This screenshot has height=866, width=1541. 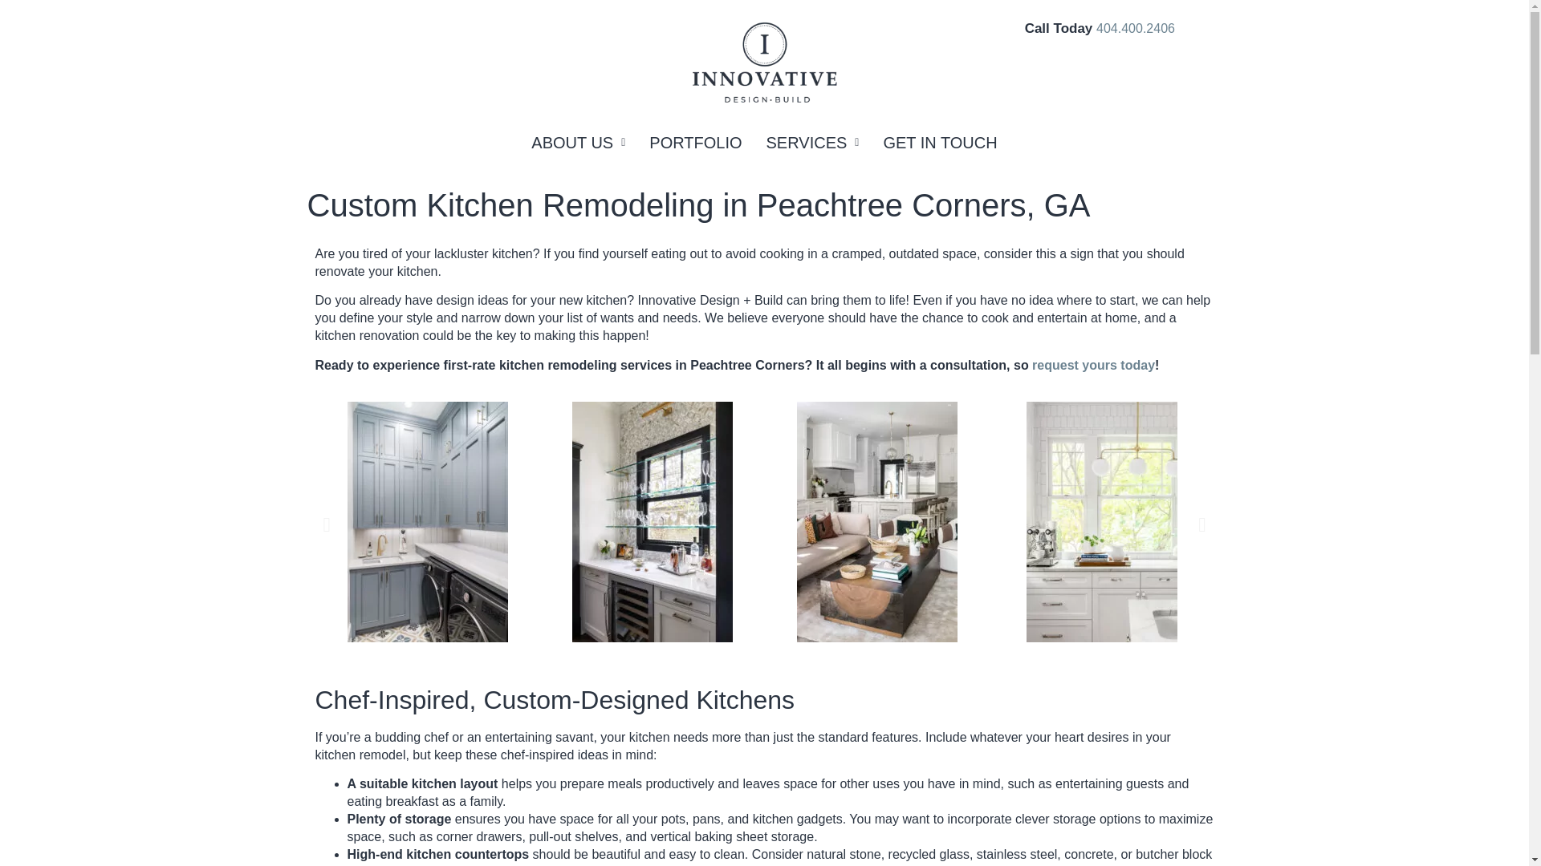 What do you see at coordinates (695, 143) in the screenshot?
I see `PORTFOLIO` at bounding box center [695, 143].